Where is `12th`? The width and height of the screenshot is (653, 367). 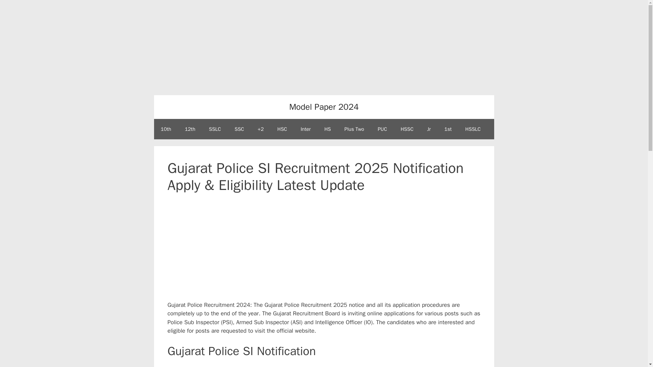 12th is located at coordinates (190, 129).